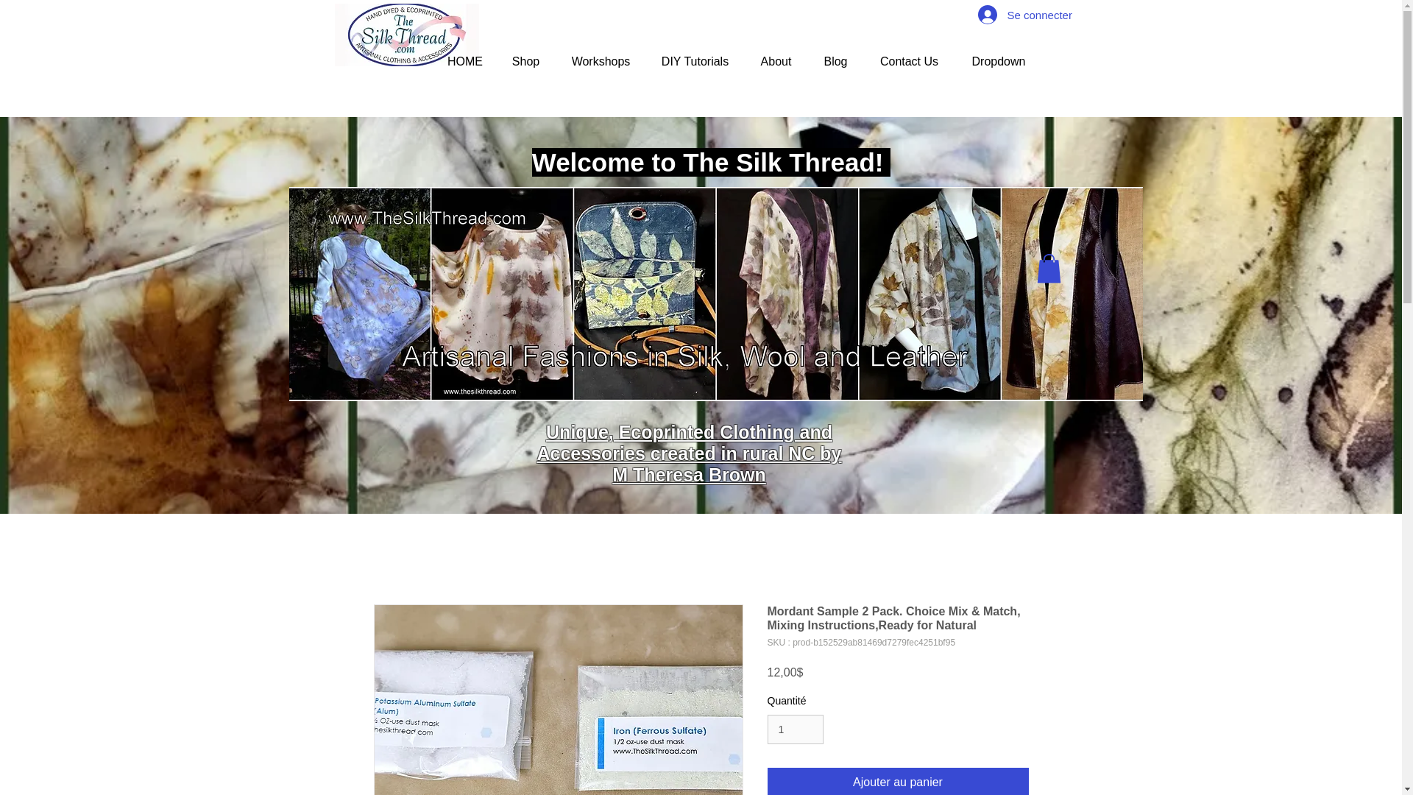 This screenshot has width=1413, height=795. Describe the element at coordinates (1011, 15) in the screenshot. I see `Se connecter` at that location.